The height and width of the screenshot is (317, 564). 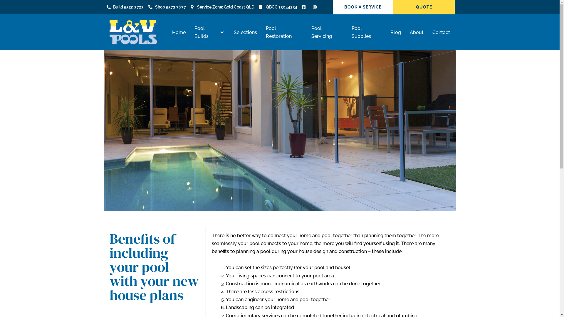 I want to click on BOOK A SERVICE, so click(x=363, y=7).